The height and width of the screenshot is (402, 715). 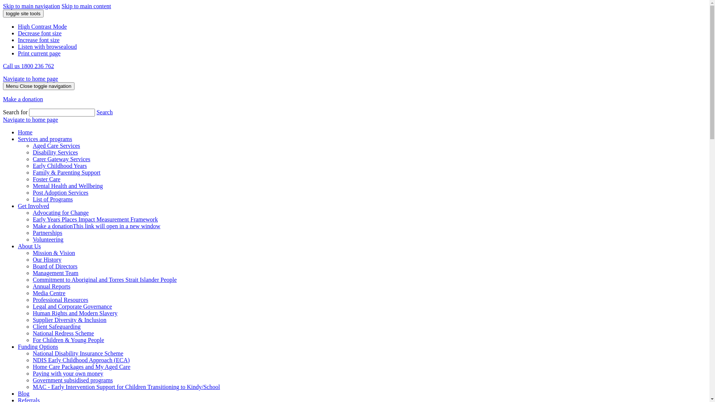 I want to click on Professional Resources, so click(x=60, y=300).